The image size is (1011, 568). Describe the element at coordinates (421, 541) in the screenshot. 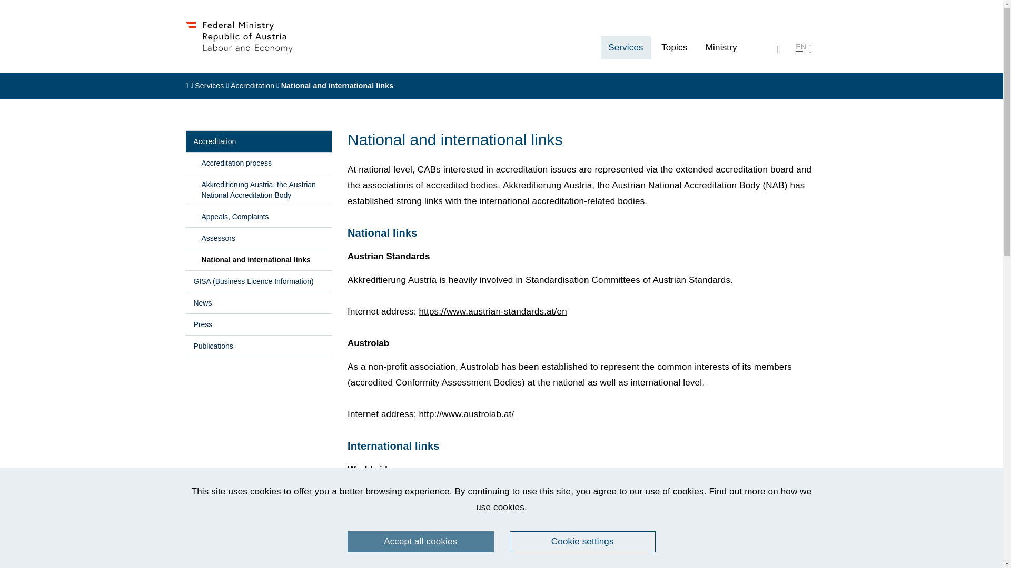

I see `Accept all cookies` at that location.